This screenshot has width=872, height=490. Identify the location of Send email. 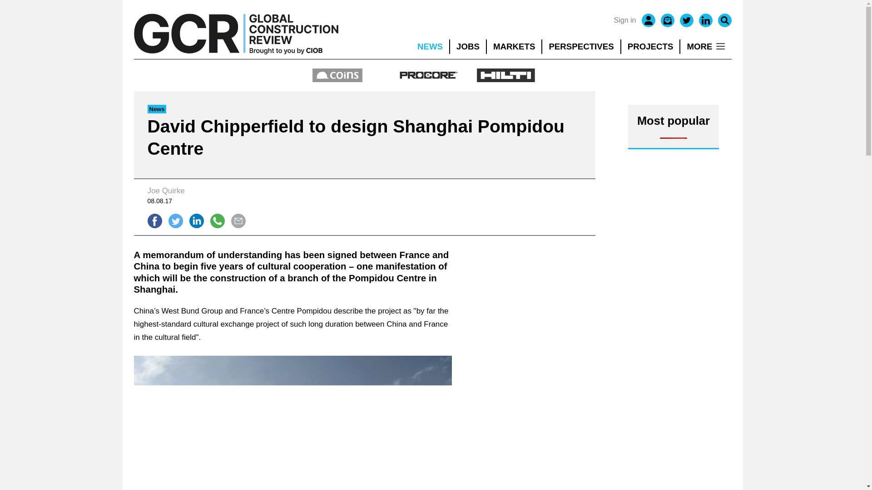
(238, 220).